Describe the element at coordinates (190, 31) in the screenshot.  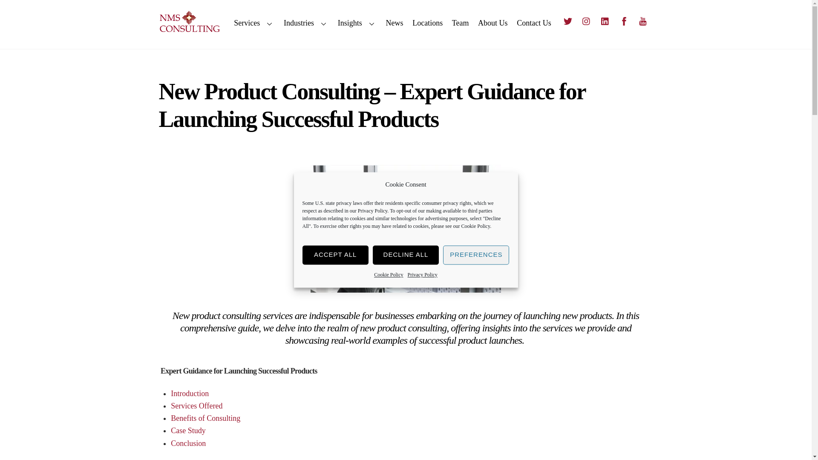
I see `NMS Consulting` at that location.